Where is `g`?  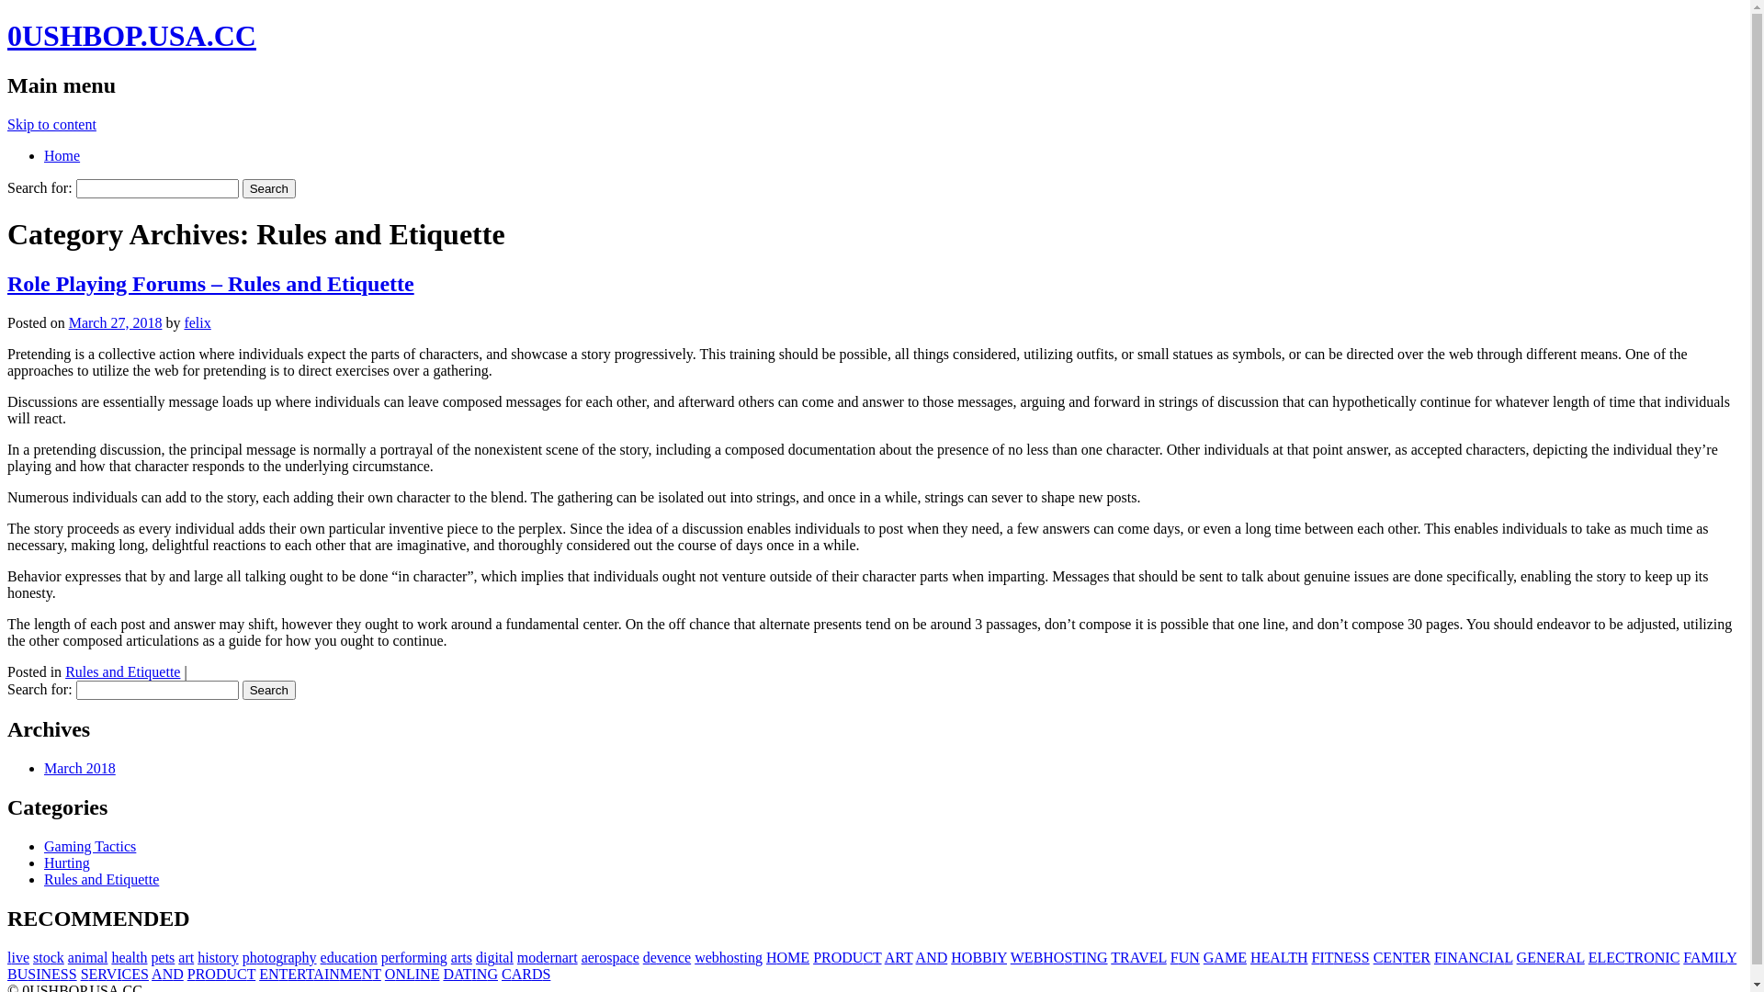
g is located at coordinates (279, 957).